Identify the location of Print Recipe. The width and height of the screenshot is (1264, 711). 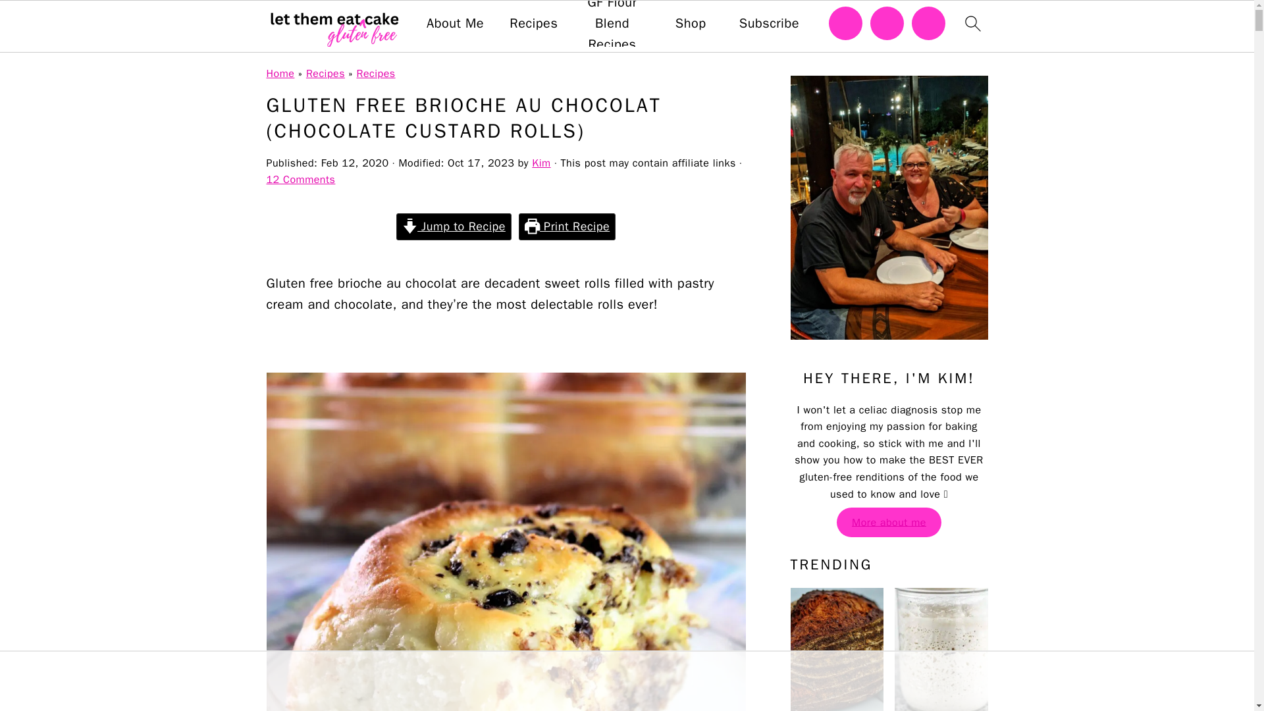
(567, 226).